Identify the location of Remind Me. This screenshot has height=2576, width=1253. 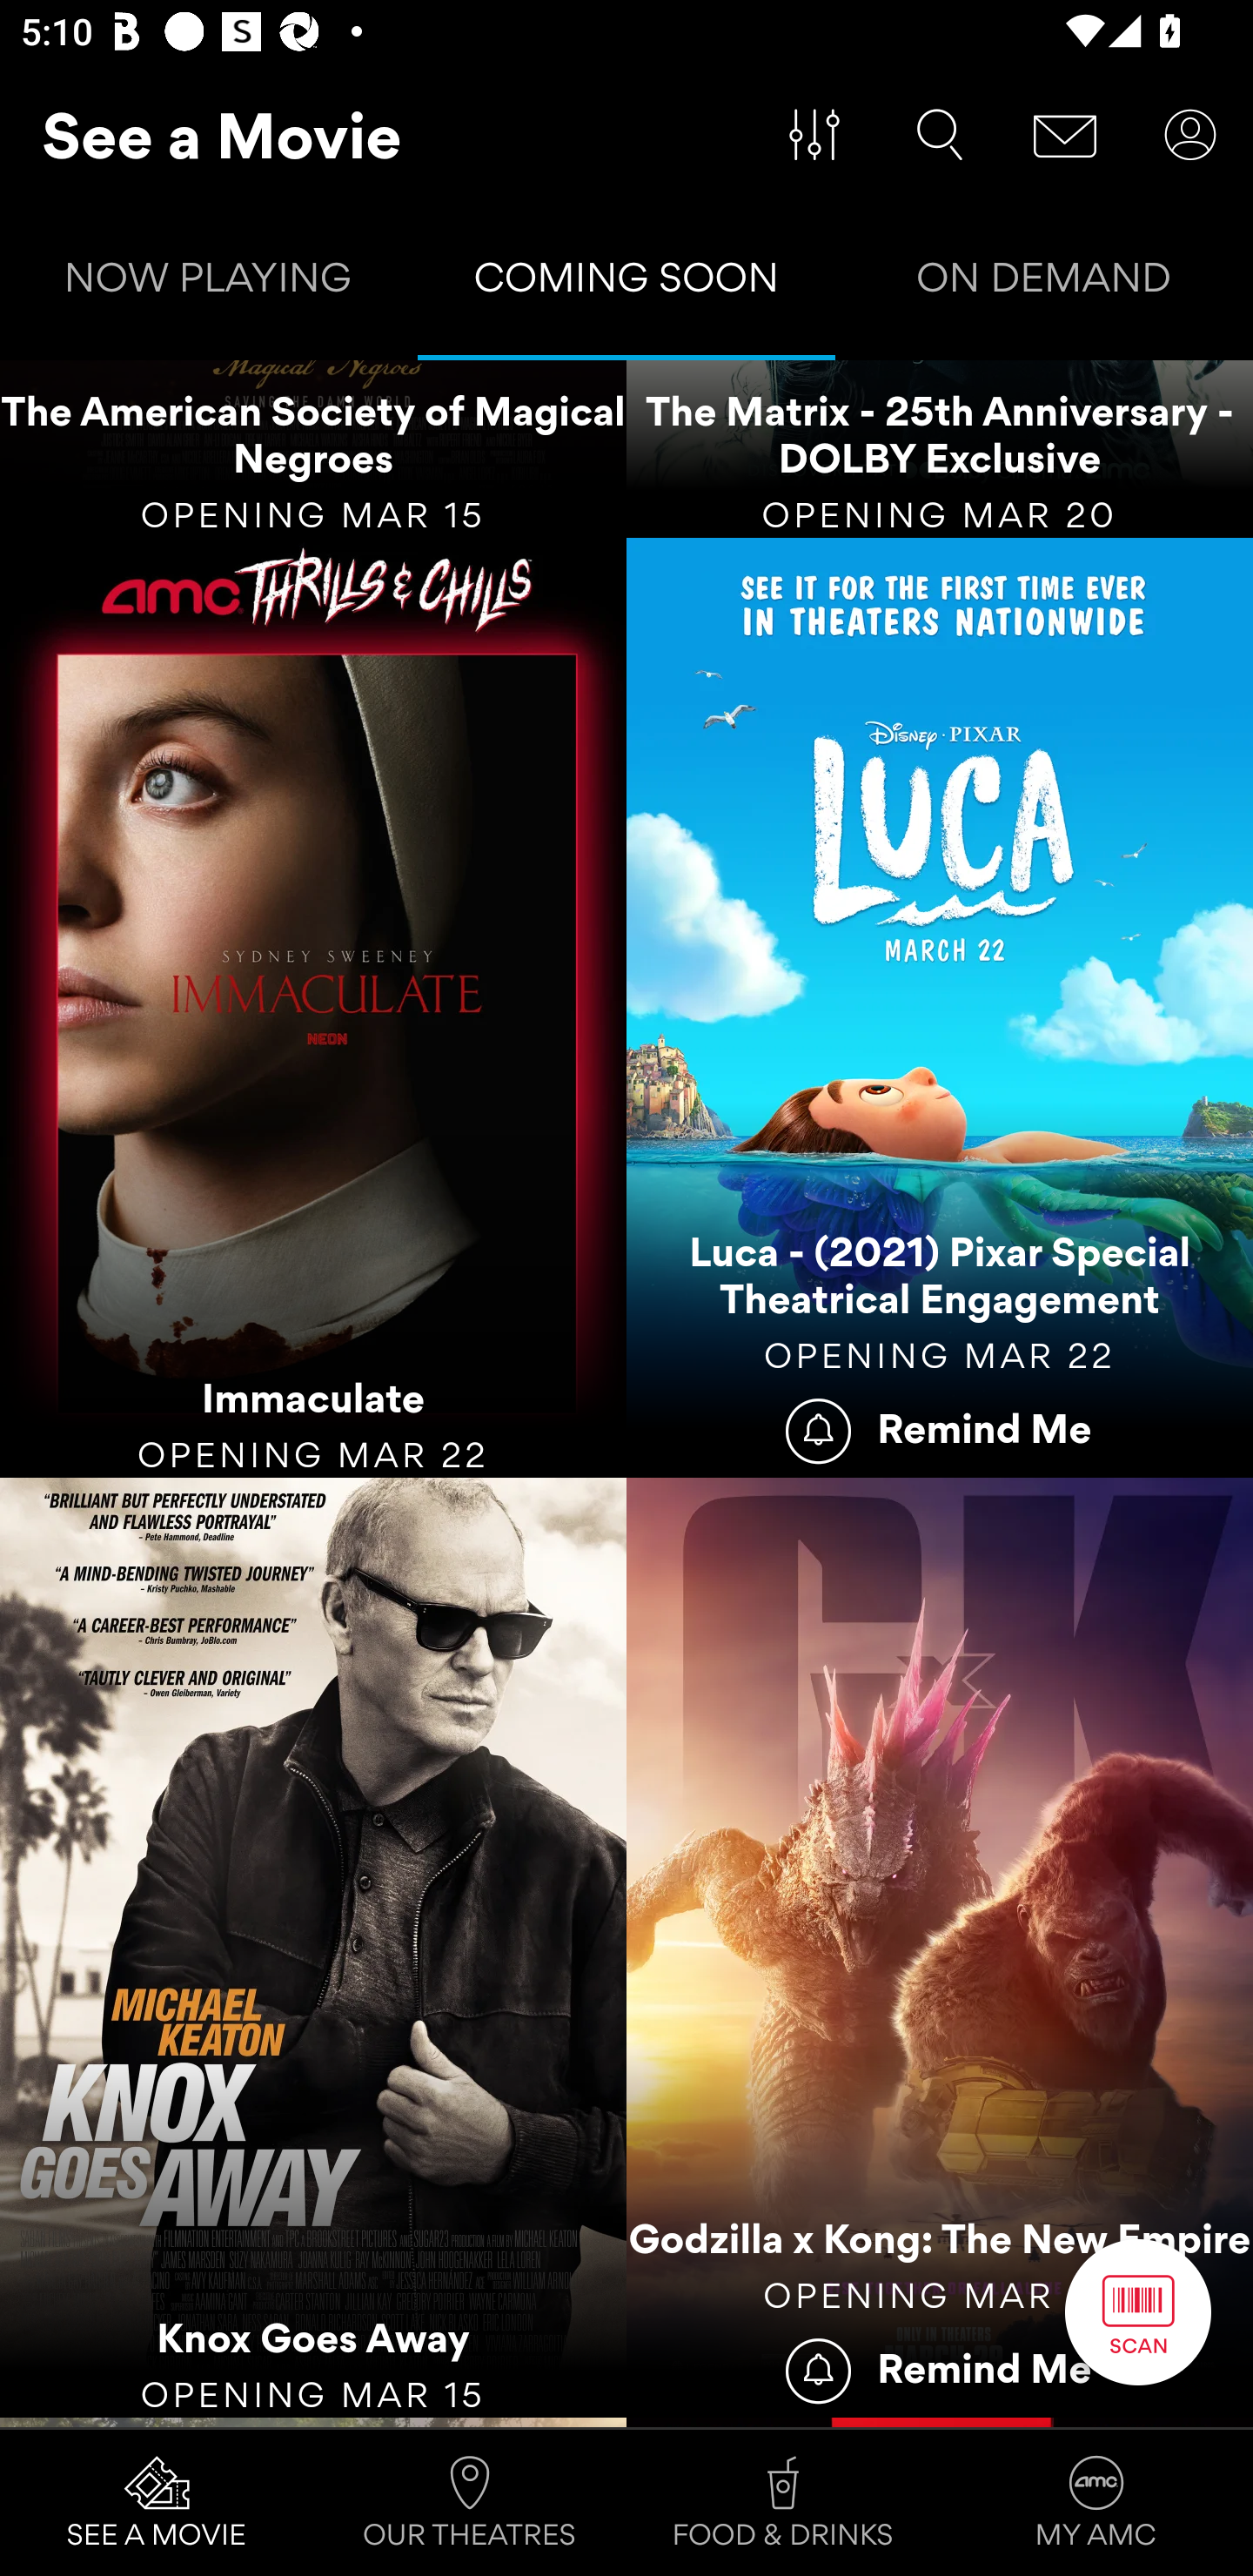
(940, 1428).